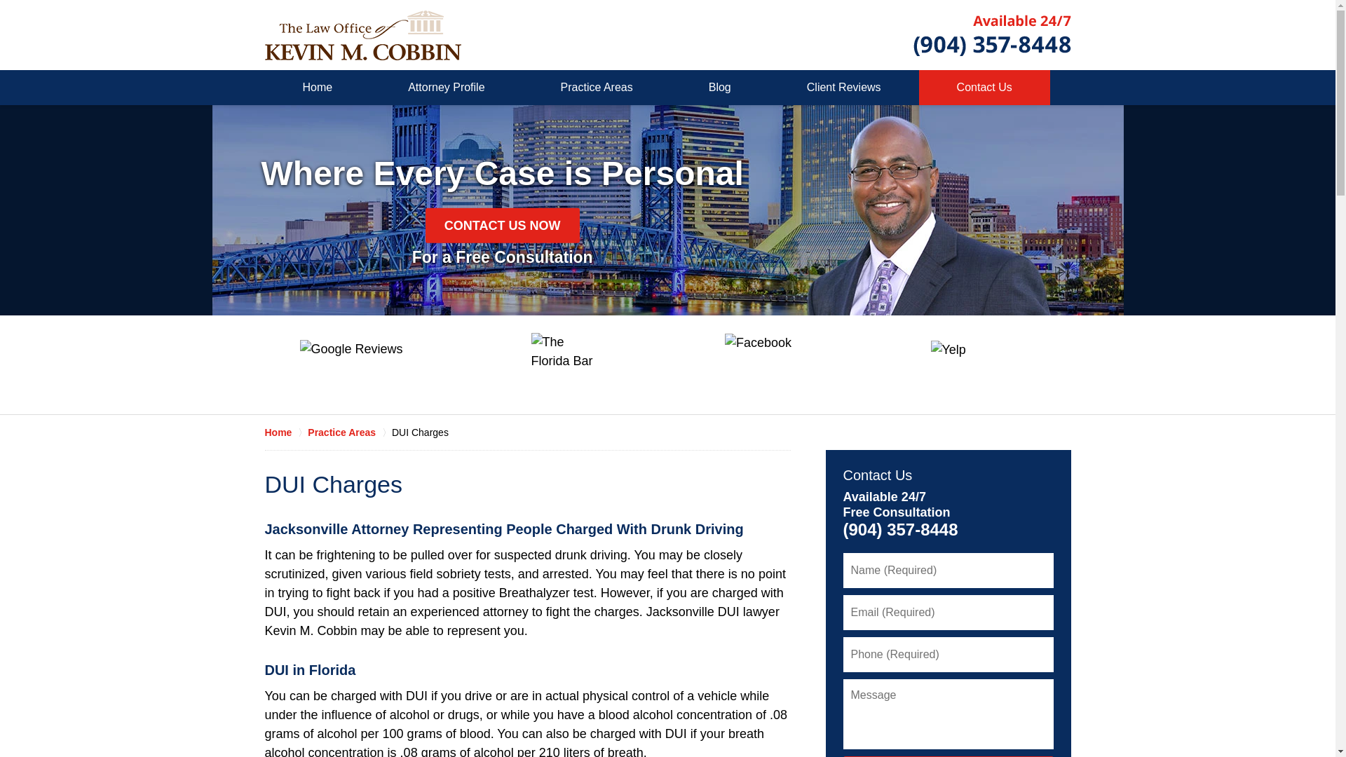 Image resolution: width=1346 pixels, height=757 pixels. Describe the element at coordinates (349, 432) in the screenshot. I see `Practice Areas` at that location.